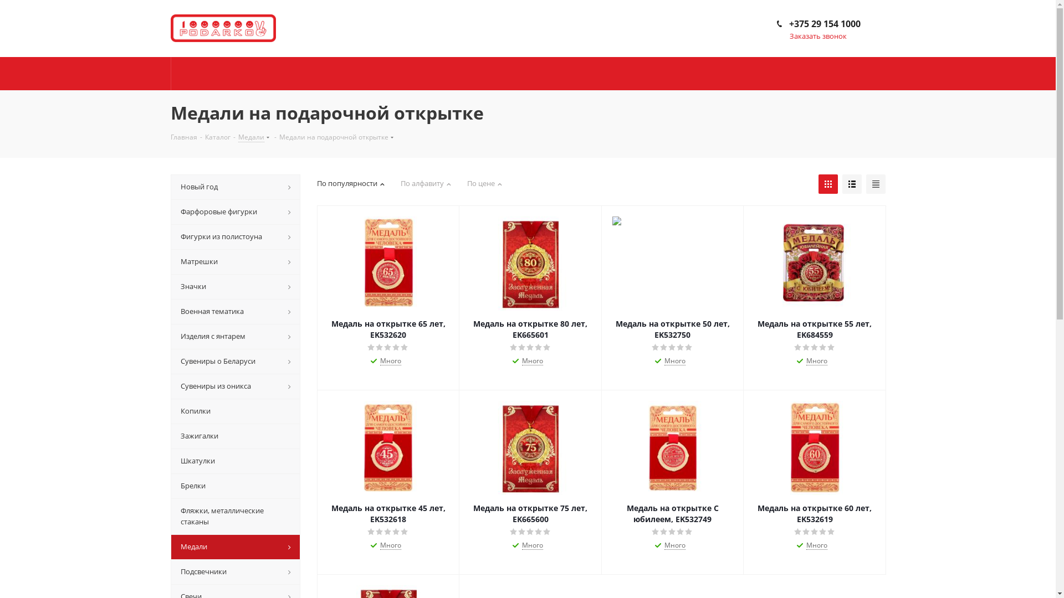  What do you see at coordinates (807, 348) in the screenshot?
I see `2` at bounding box center [807, 348].